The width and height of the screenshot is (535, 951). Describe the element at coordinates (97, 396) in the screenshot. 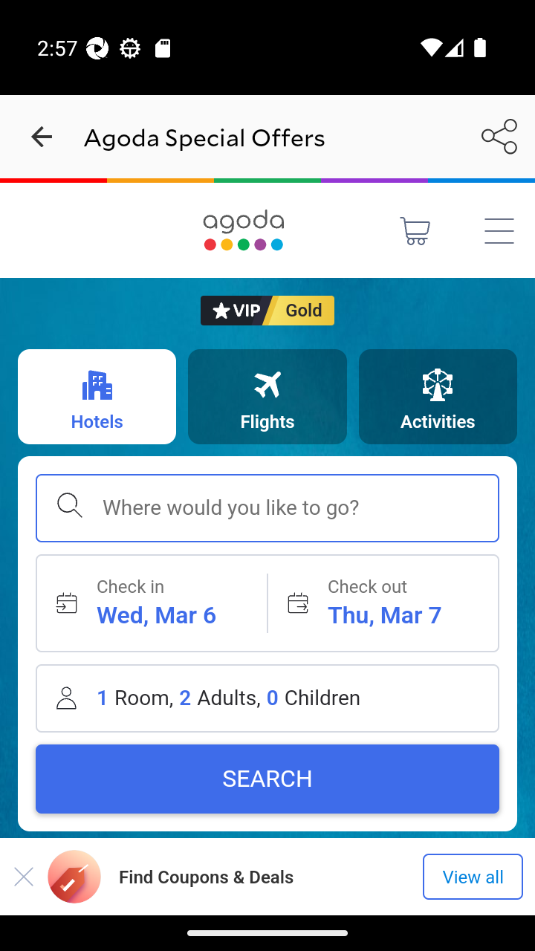

I see `Hotels` at that location.